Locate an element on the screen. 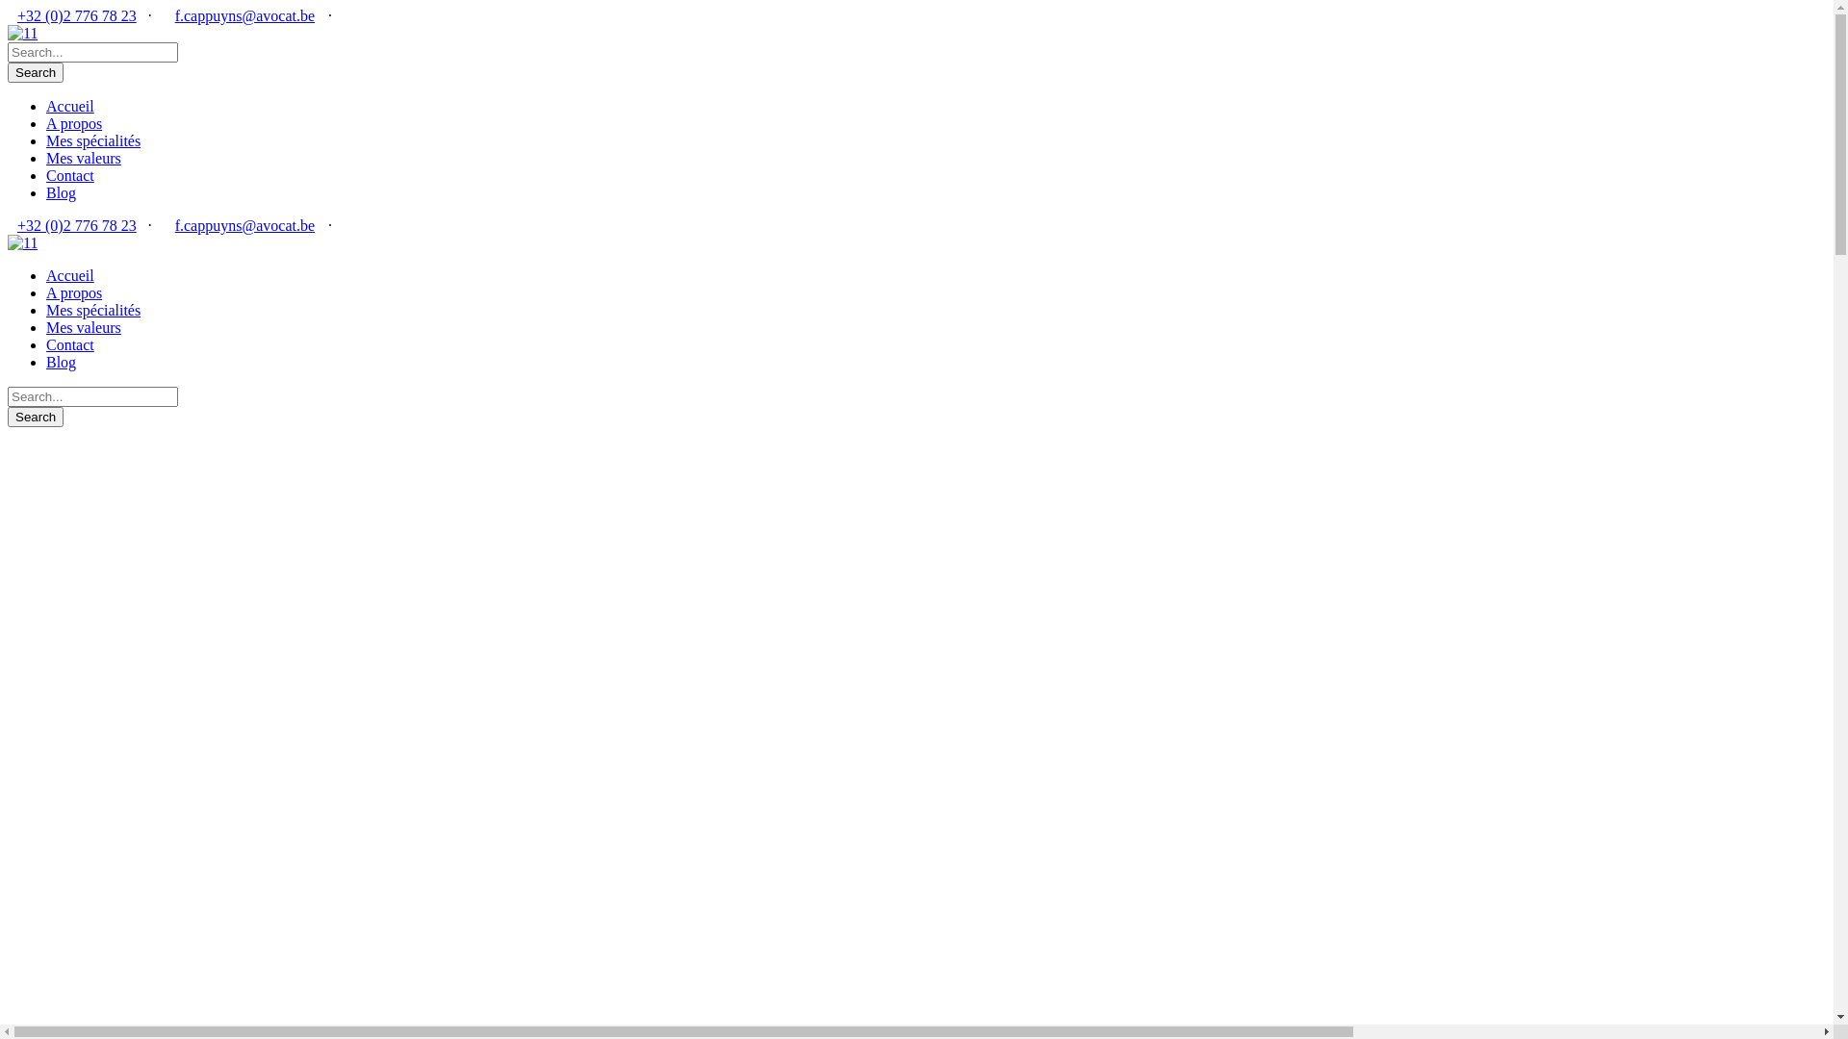 This screenshot has height=1039, width=1848. Search is located at coordinates (36, 418).